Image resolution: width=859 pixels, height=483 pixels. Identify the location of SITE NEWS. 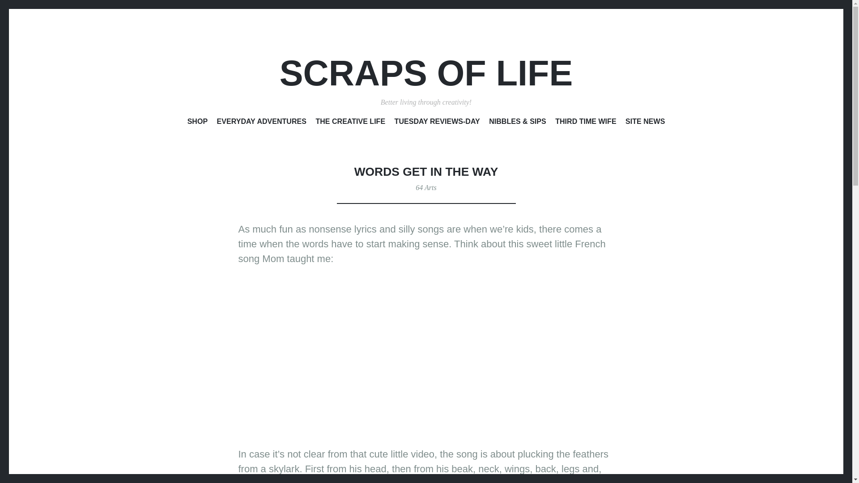
(645, 123).